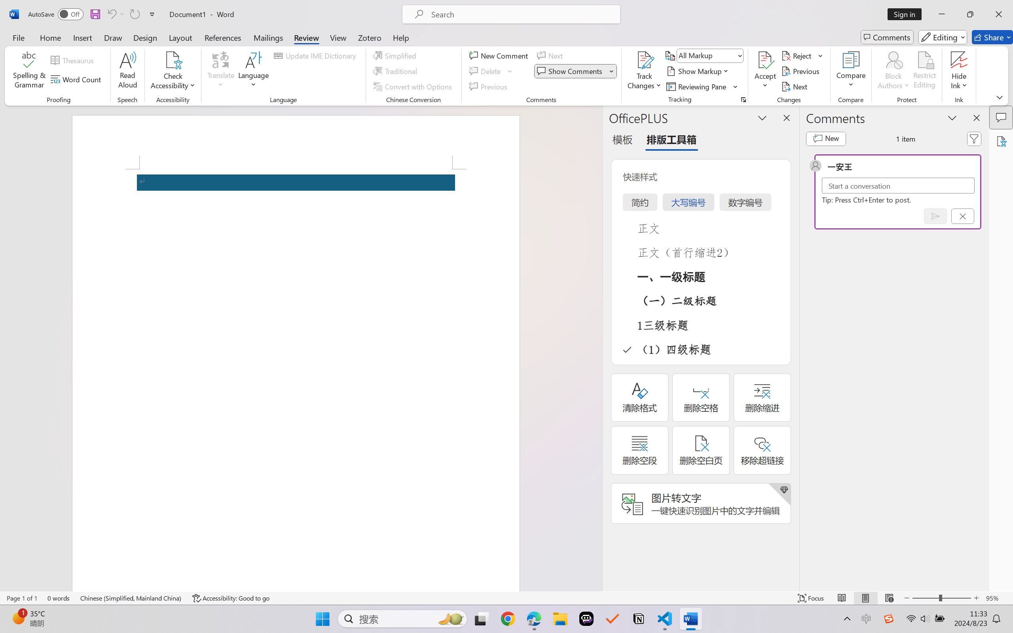  I want to click on Post comment (Ctrl + Enter), so click(935, 216).